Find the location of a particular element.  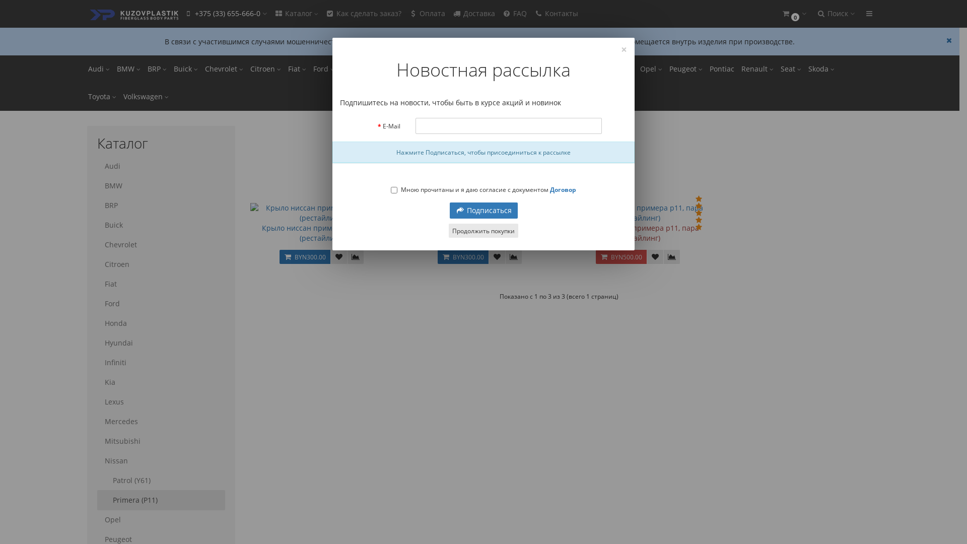

Honda is located at coordinates (161, 323).